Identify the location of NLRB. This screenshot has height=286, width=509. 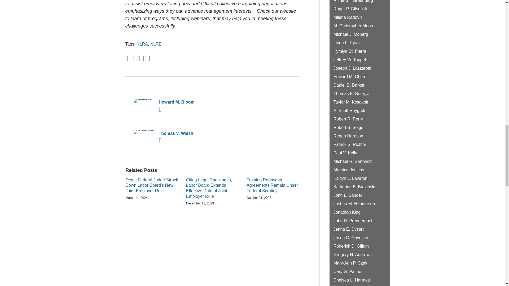
(156, 44).